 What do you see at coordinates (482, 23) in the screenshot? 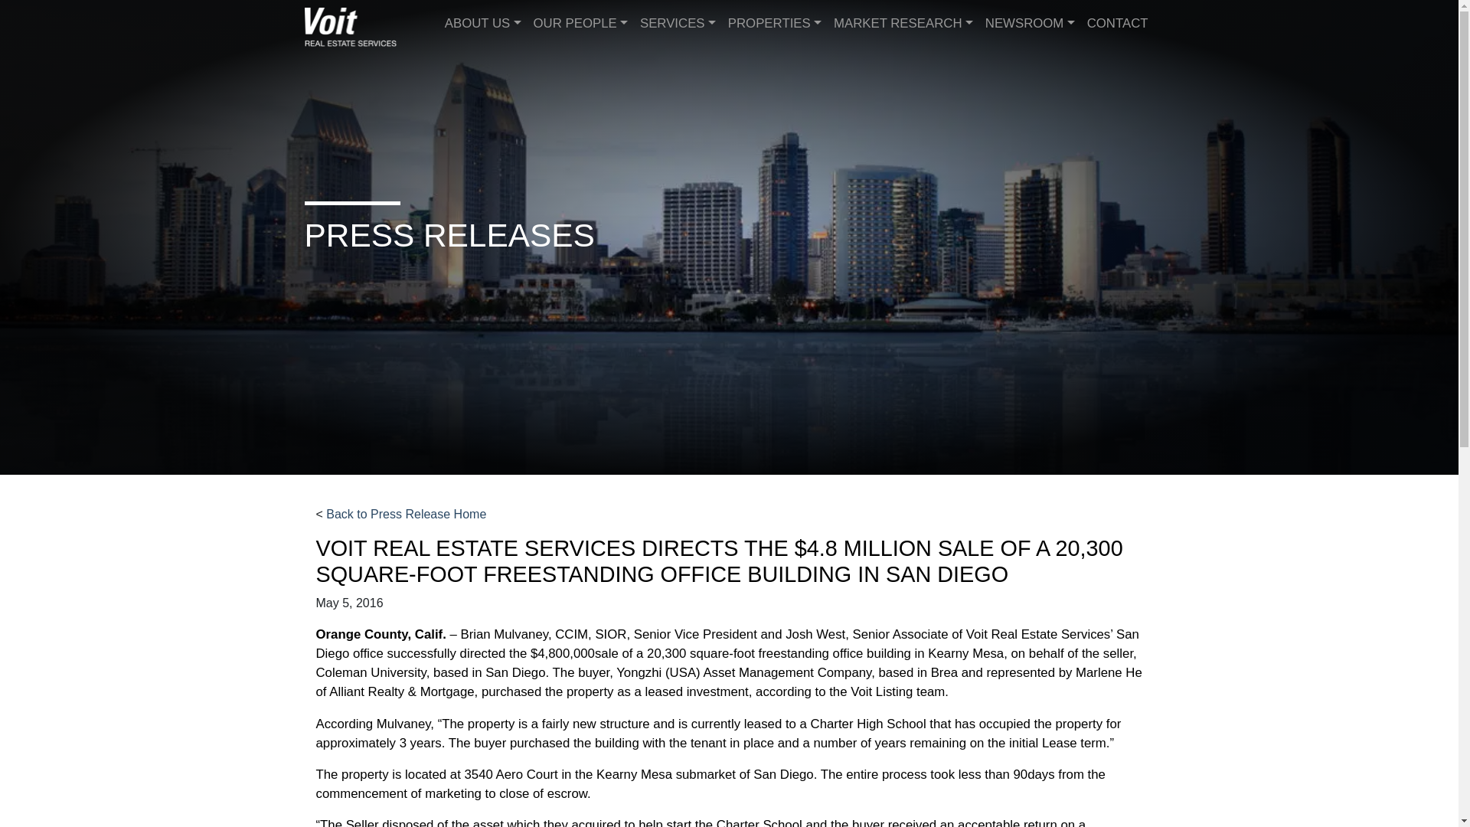
I see `About Us` at bounding box center [482, 23].